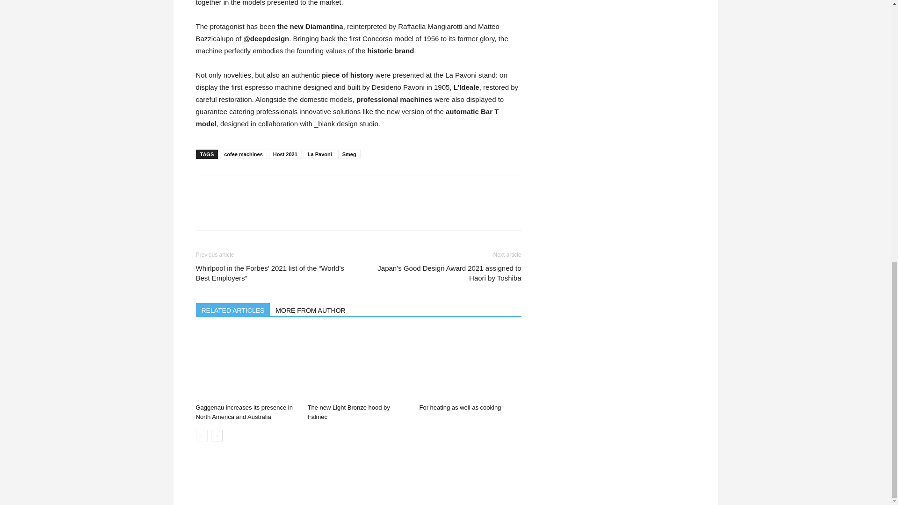  I want to click on The new Light Bronze hood by Falmec, so click(348, 412).